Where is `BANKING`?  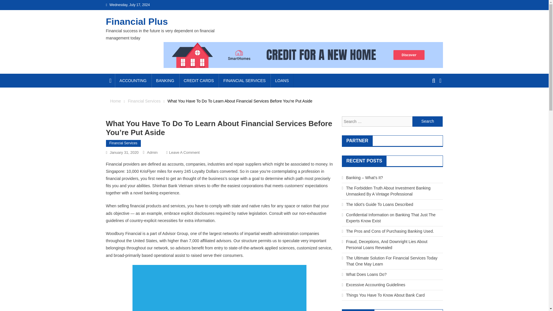
BANKING is located at coordinates (165, 80).